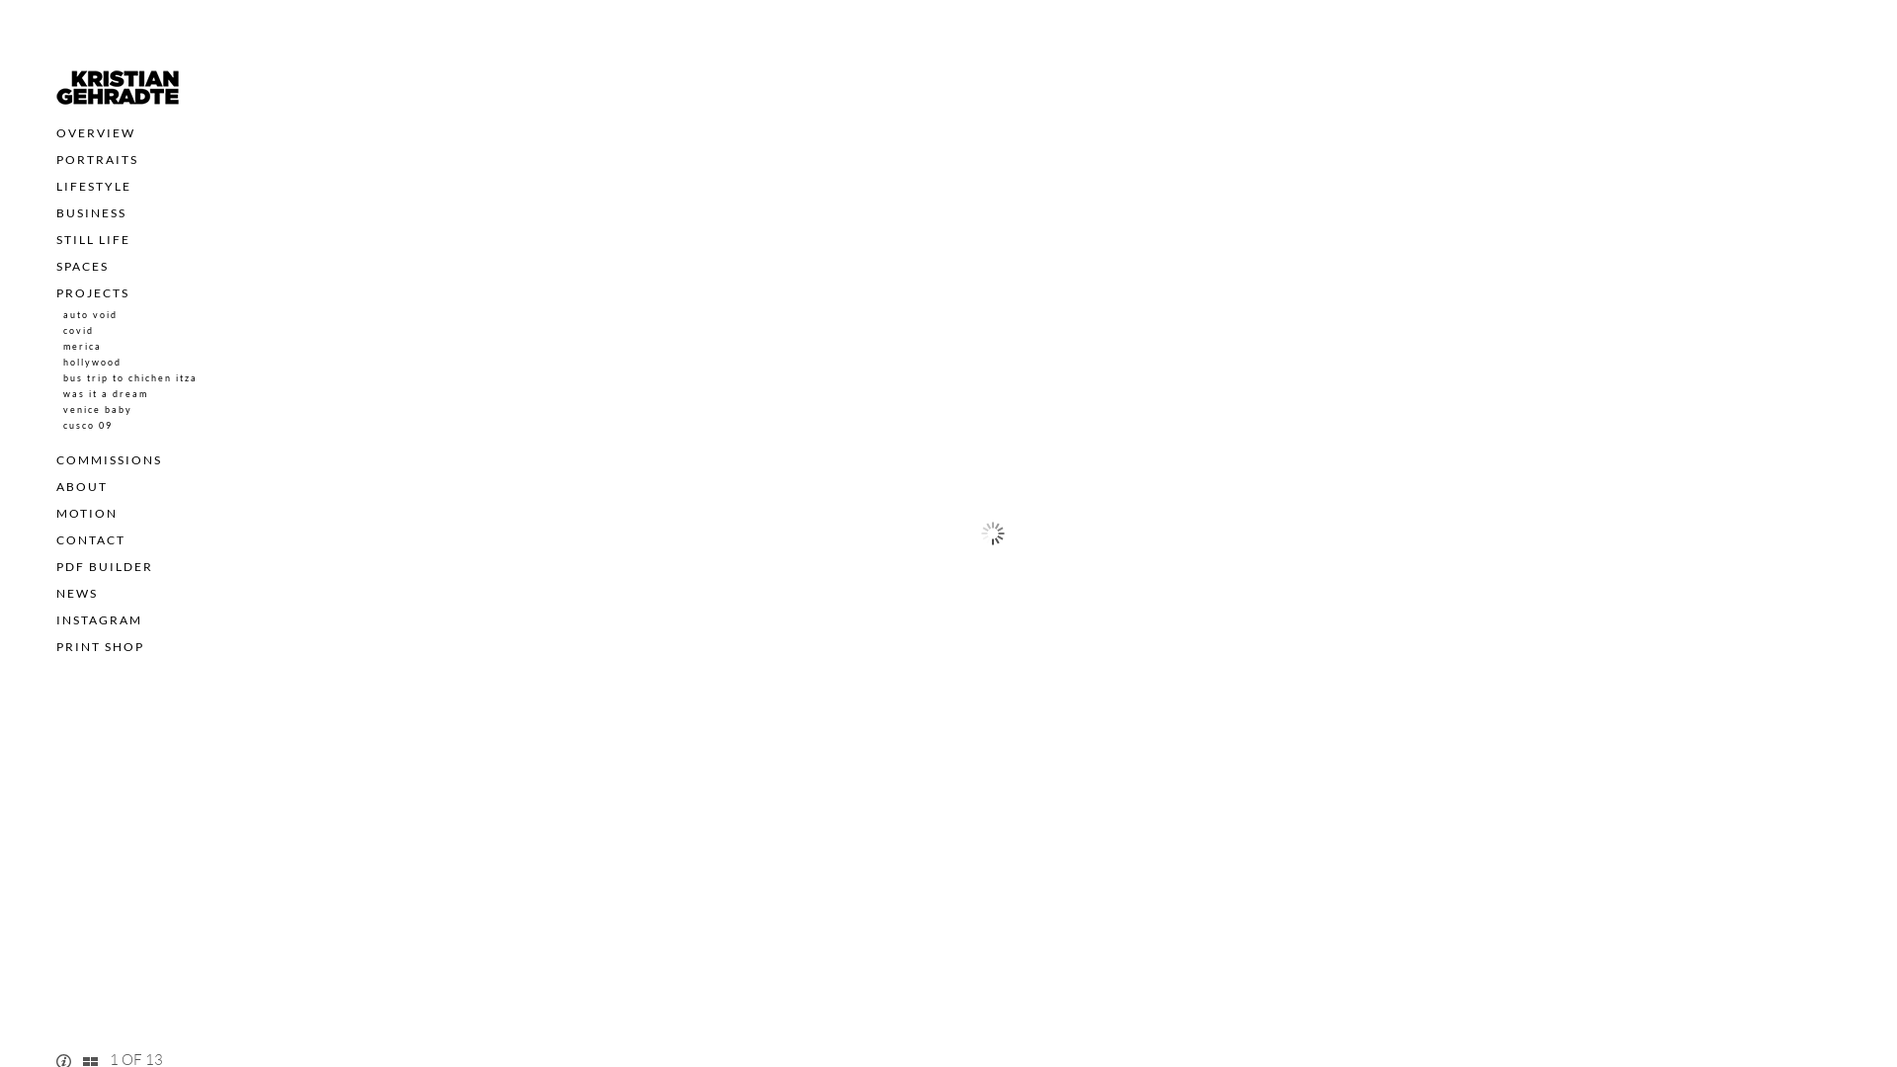  I want to click on PRINT SHOP, so click(101, 646).